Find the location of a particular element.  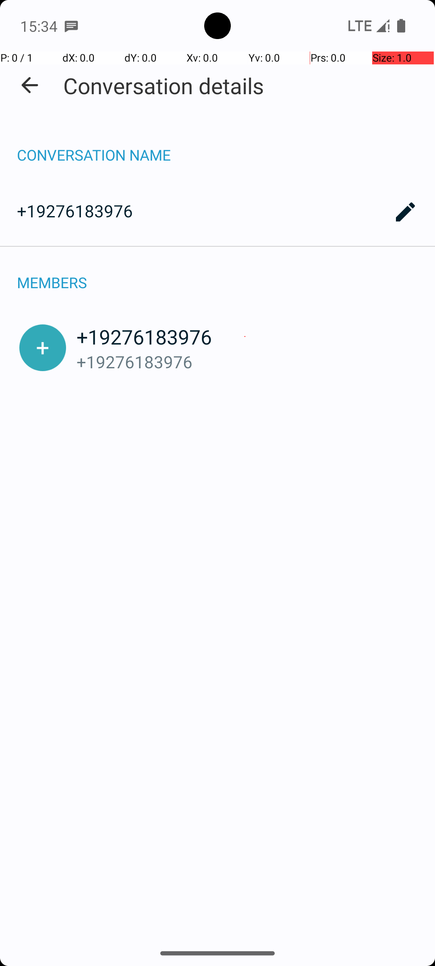

+19276183976 is located at coordinates (217, 212).